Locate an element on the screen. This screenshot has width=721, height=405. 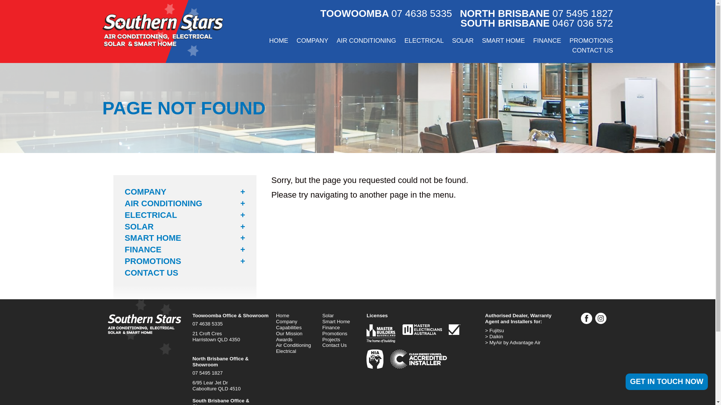
Advantage Air is located at coordinates (522, 343).